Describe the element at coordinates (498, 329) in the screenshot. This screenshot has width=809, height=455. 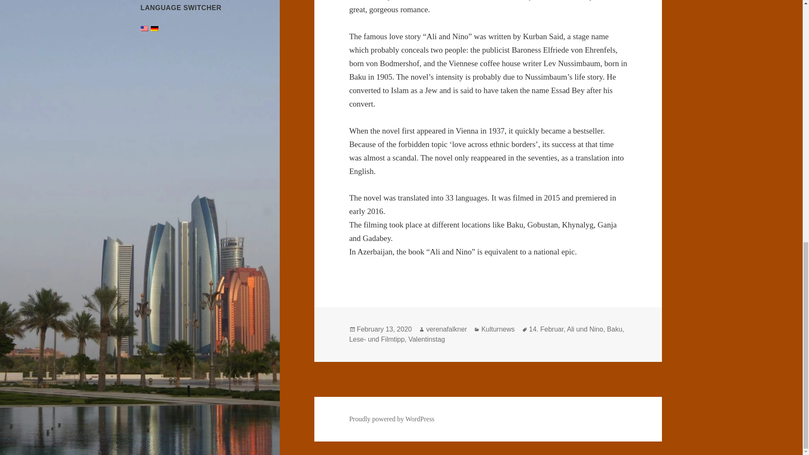
I see `Kulturnews` at that location.